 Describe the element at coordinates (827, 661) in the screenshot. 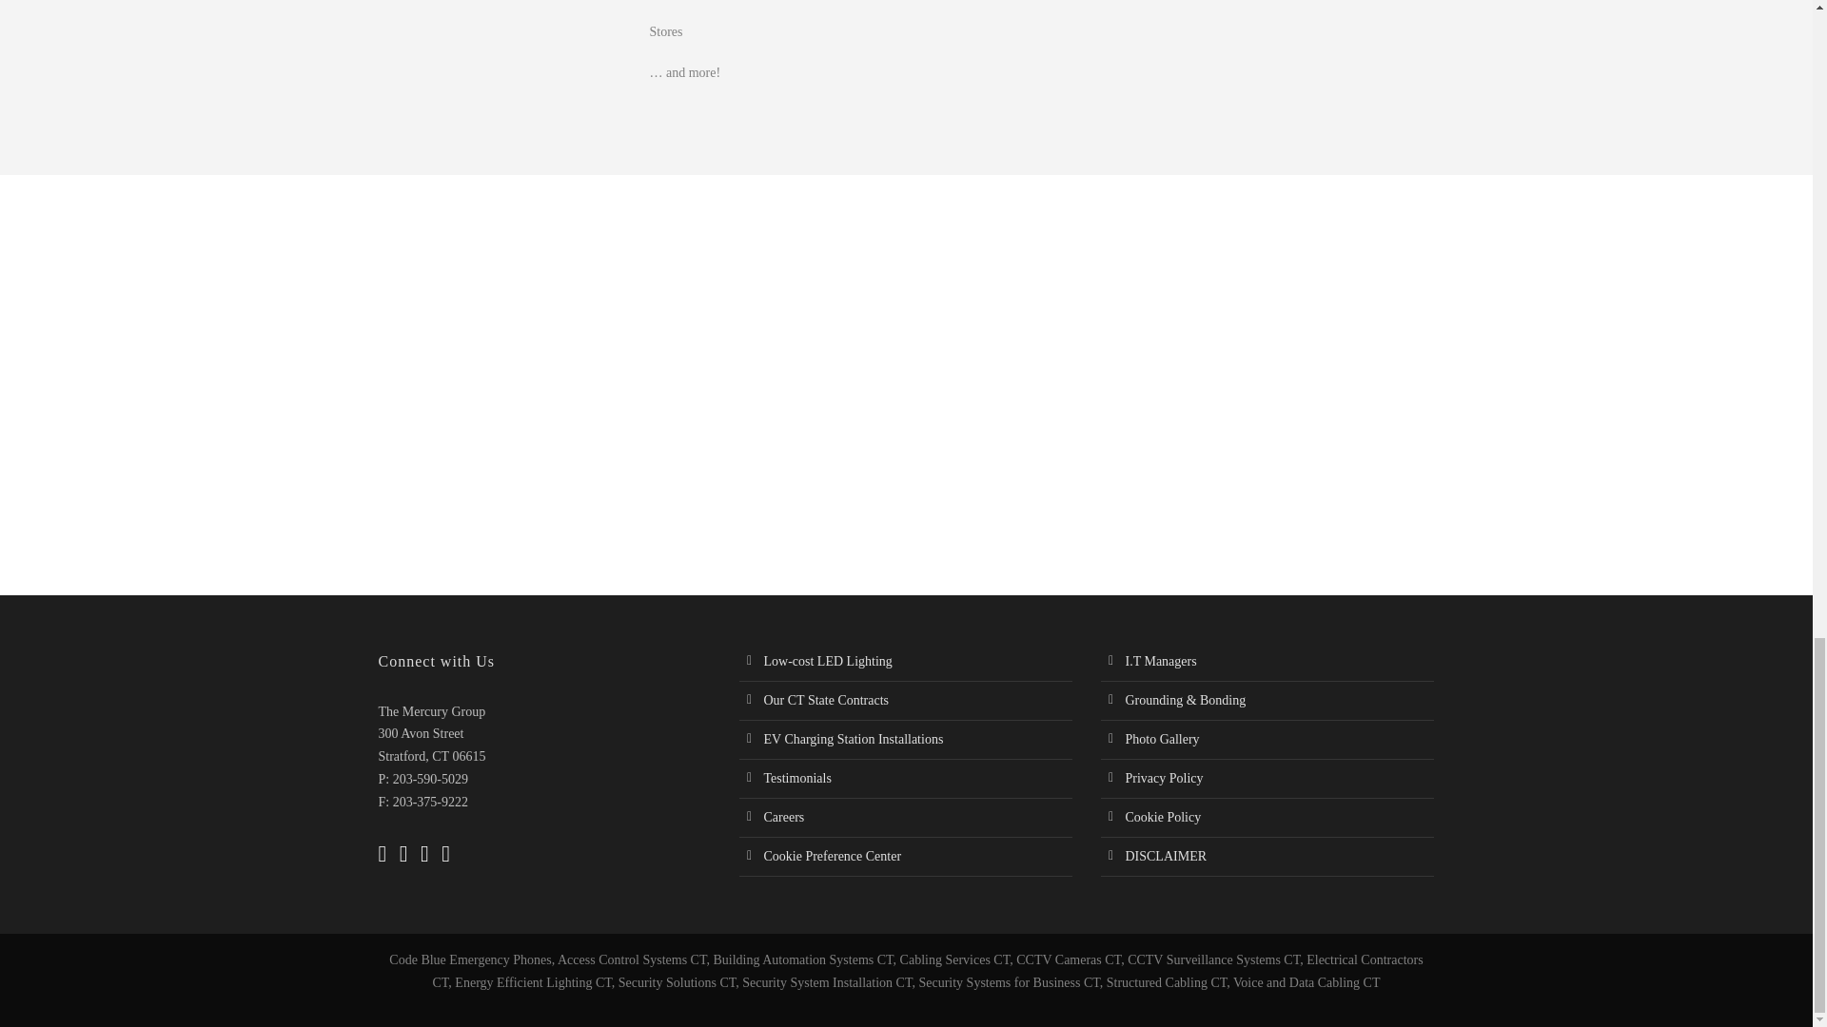

I see `Low-cost LED Lighting` at that location.